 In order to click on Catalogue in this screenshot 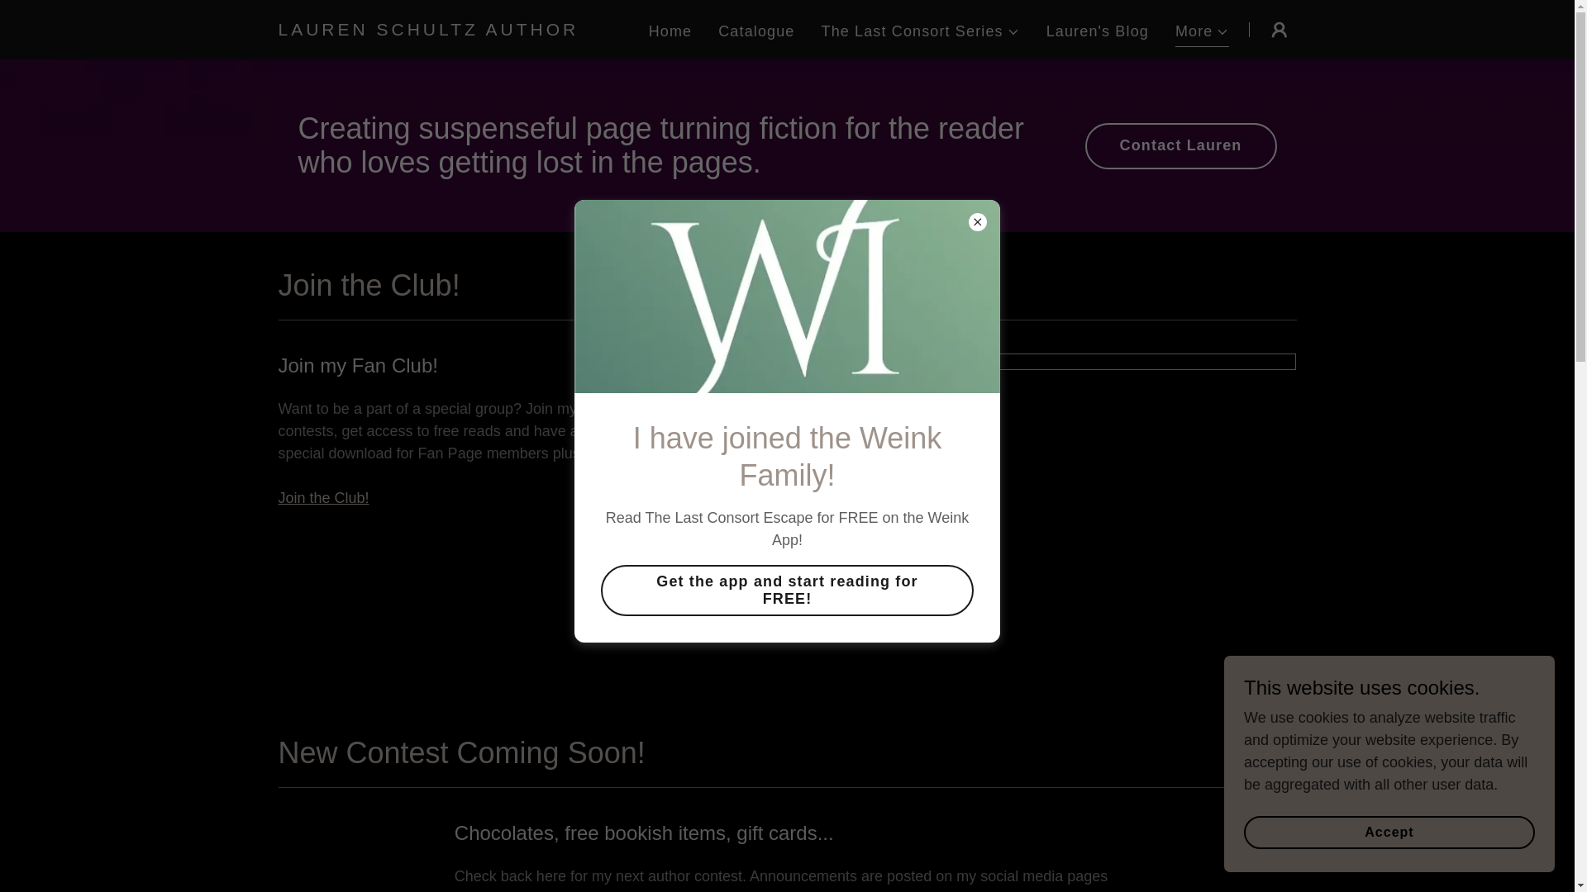, I will do `click(755, 31)`.